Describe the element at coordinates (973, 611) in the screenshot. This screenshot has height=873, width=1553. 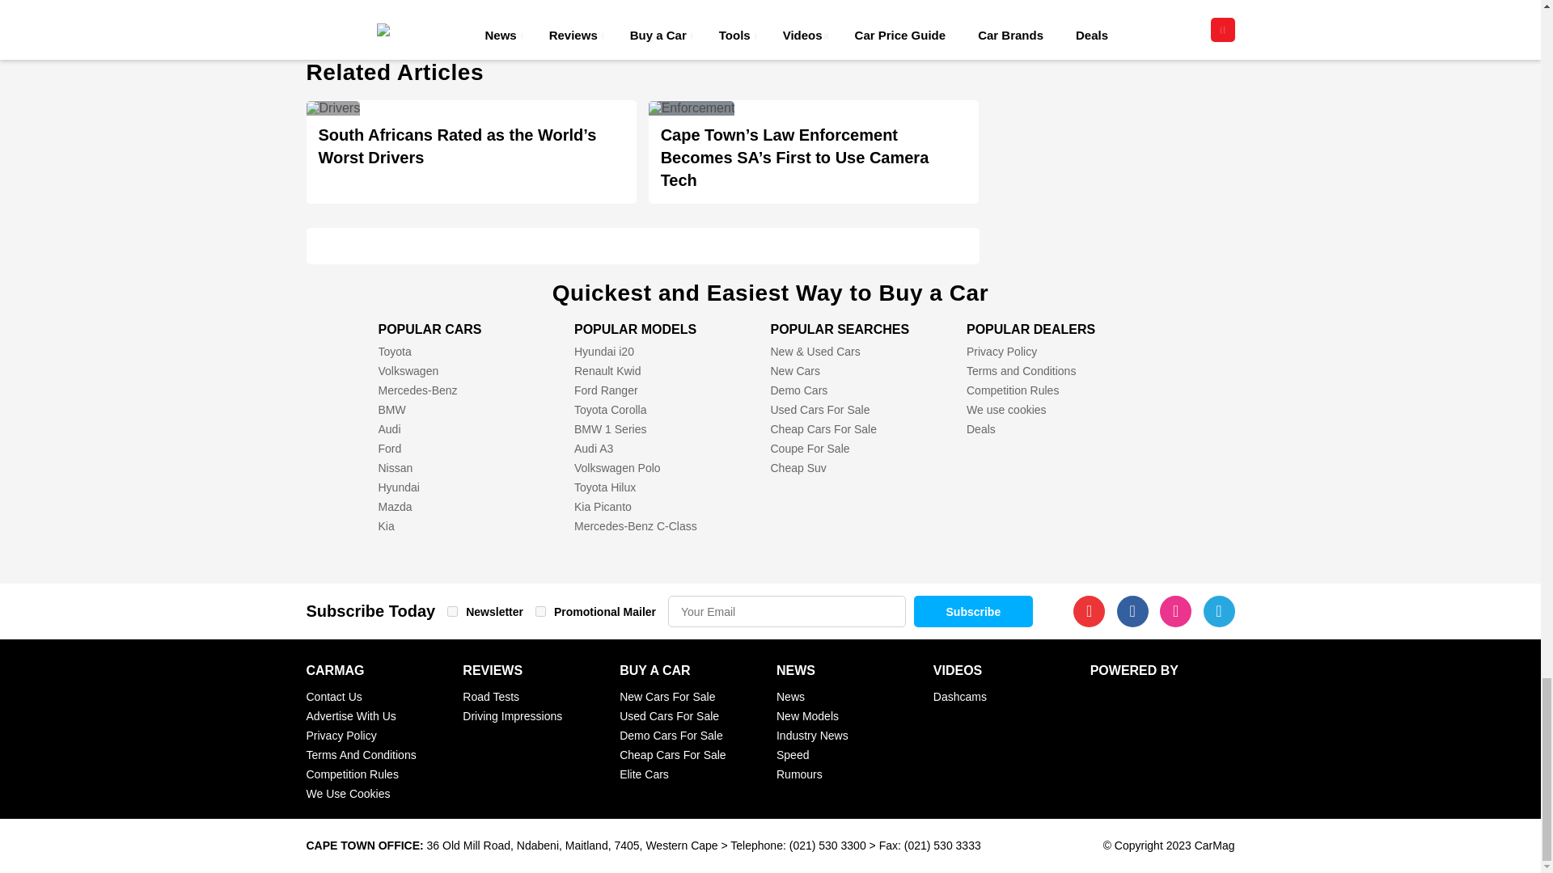
I see `Subscribe` at that location.